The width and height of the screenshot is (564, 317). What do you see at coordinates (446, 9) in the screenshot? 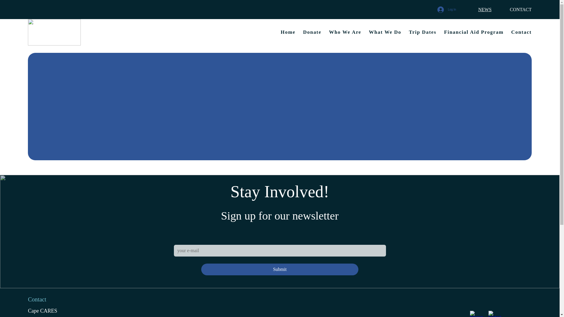
I see `Log In` at bounding box center [446, 9].